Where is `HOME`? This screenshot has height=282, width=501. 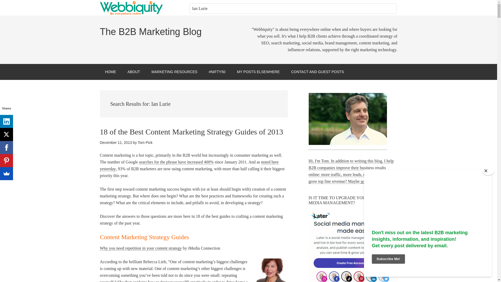 HOME is located at coordinates (110, 72).